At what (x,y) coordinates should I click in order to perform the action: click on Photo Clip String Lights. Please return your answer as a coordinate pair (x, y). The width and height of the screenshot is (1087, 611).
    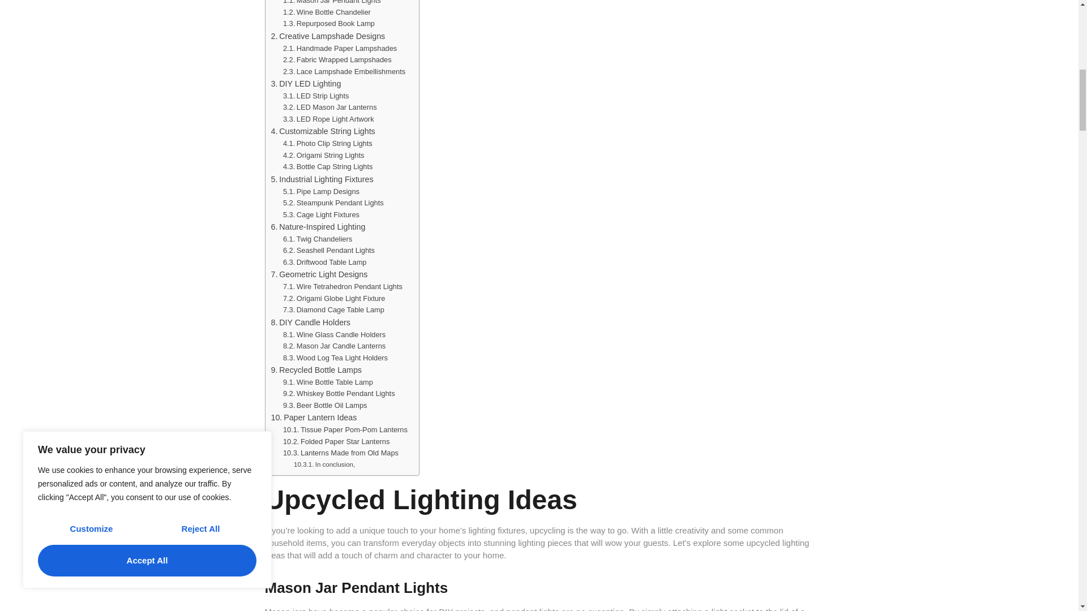
    Looking at the image, I should click on (327, 144).